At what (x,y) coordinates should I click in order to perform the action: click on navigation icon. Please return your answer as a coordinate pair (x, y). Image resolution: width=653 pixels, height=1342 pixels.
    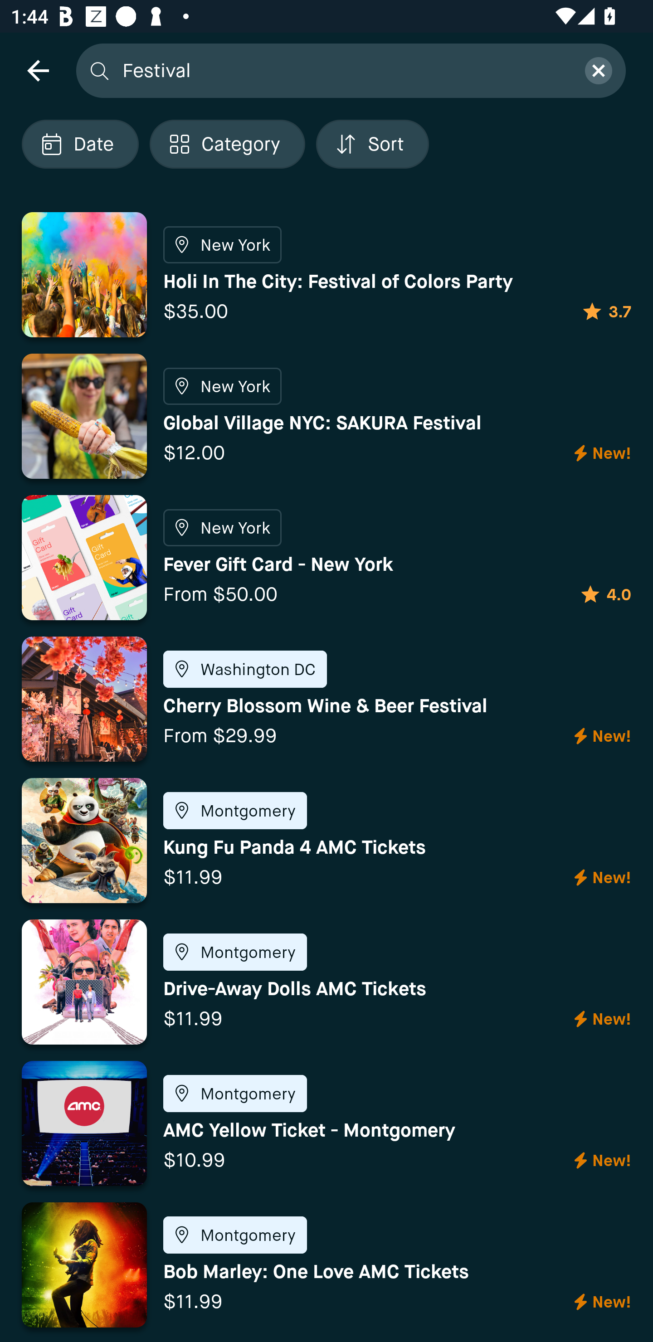
    Looking at the image, I should click on (38, 70).